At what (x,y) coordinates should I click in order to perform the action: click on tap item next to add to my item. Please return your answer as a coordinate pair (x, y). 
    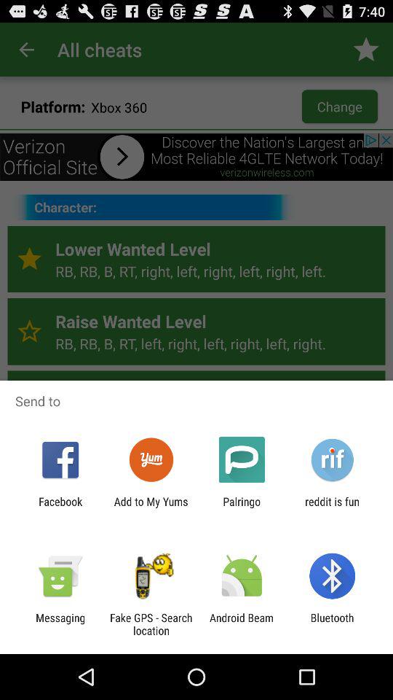
    Looking at the image, I should click on (242, 507).